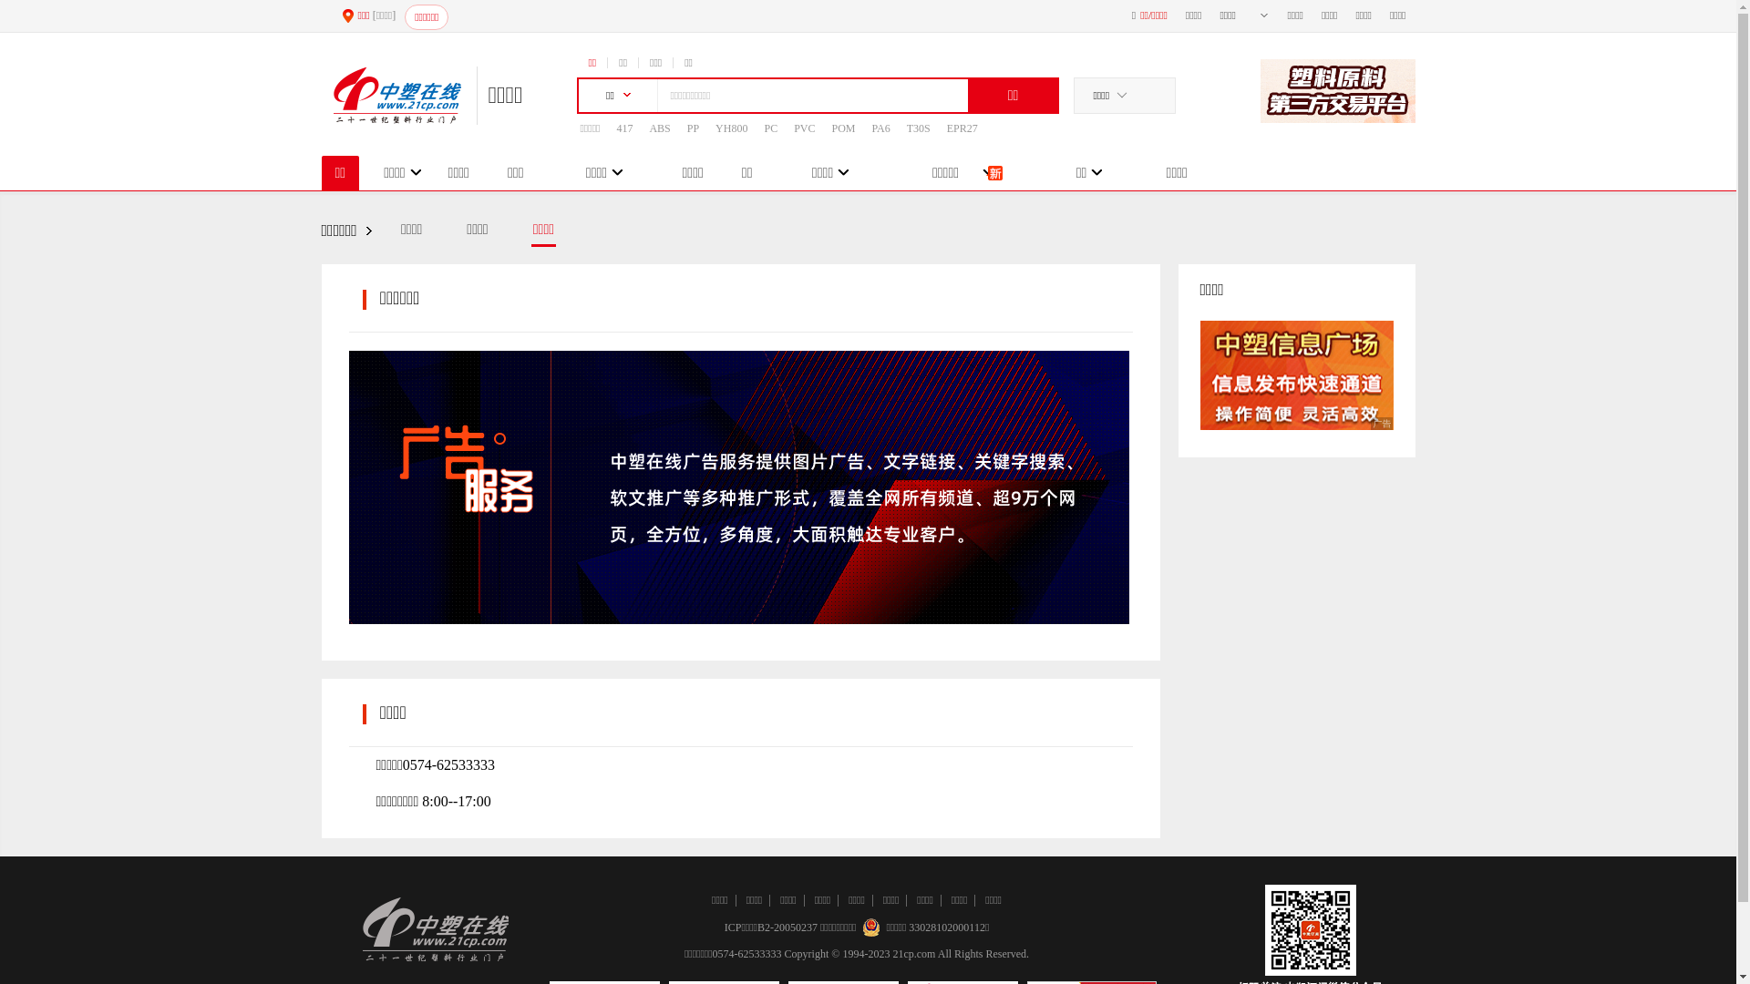  I want to click on PA6, so click(880, 128).